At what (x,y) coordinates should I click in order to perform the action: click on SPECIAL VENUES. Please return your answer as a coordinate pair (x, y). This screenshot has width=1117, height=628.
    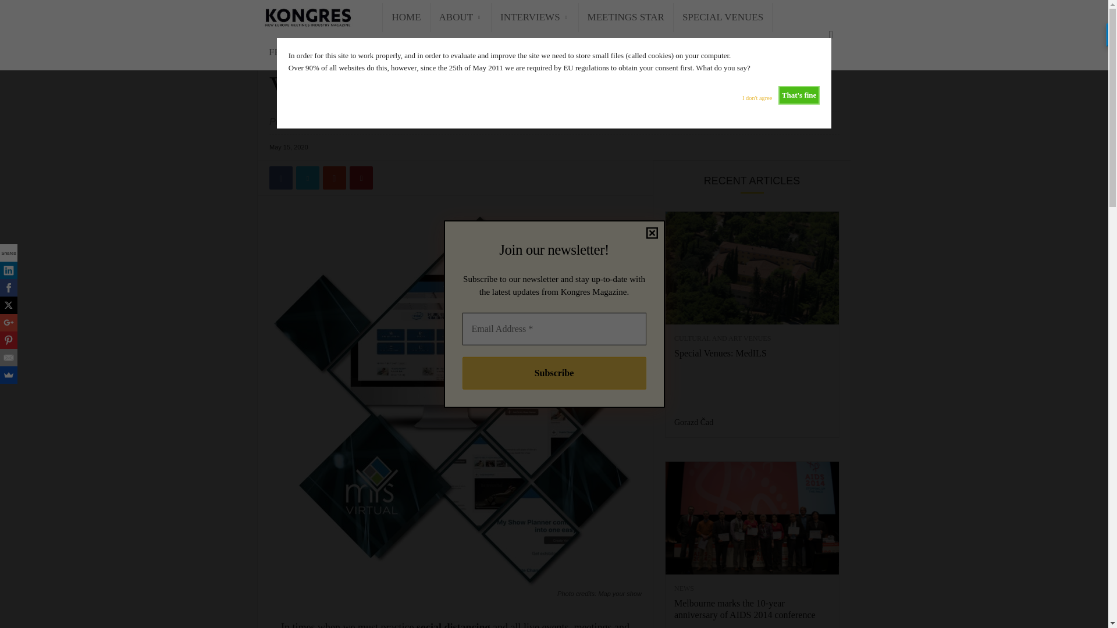
    Looking at the image, I should click on (723, 17).